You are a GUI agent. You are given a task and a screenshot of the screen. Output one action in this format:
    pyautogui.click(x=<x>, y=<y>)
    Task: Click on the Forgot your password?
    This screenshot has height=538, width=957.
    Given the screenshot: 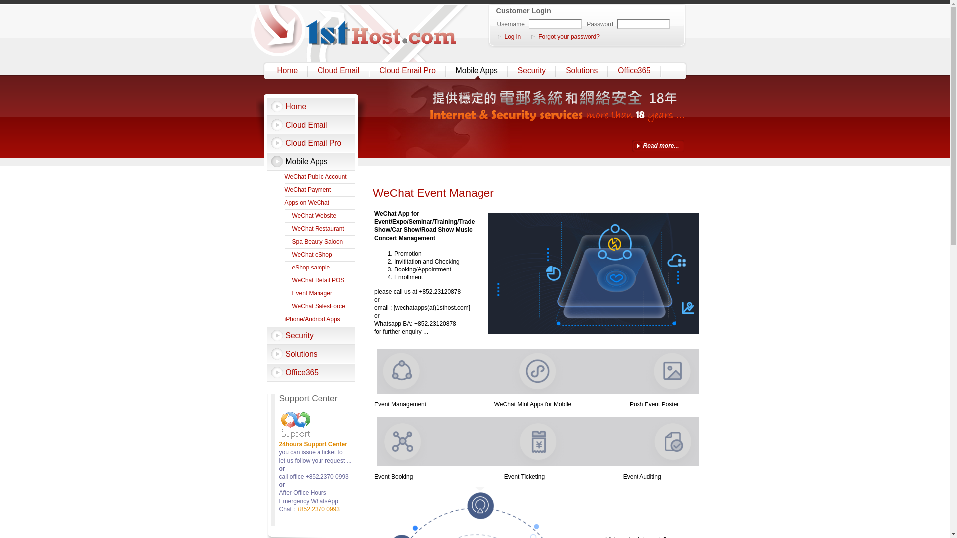 What is the action you would take?
    pyautogui.click(x=568, y=37)
    